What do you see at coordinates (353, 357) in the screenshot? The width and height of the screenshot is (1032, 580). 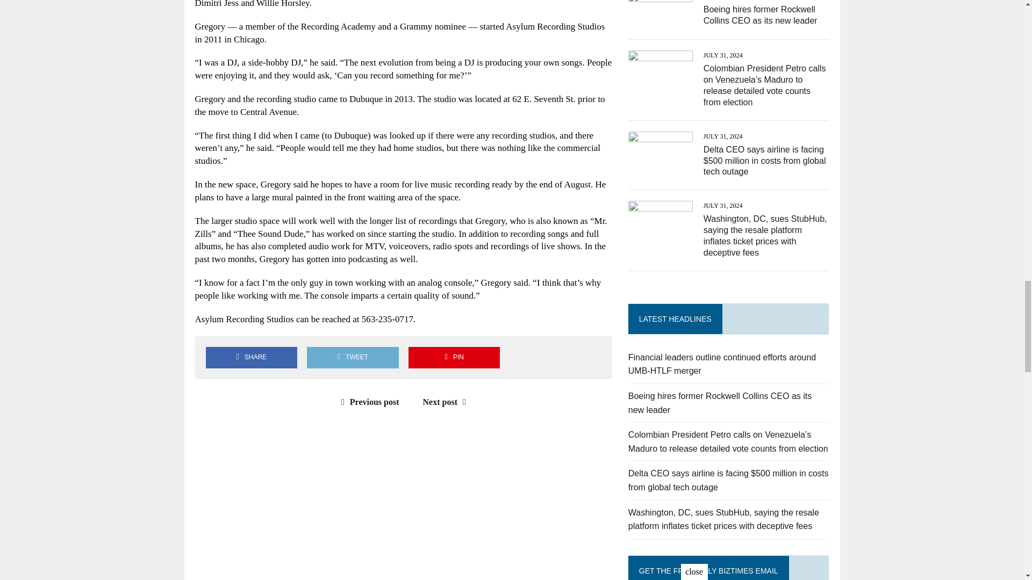 I see `TWEET` at bounding box center [353, 357].